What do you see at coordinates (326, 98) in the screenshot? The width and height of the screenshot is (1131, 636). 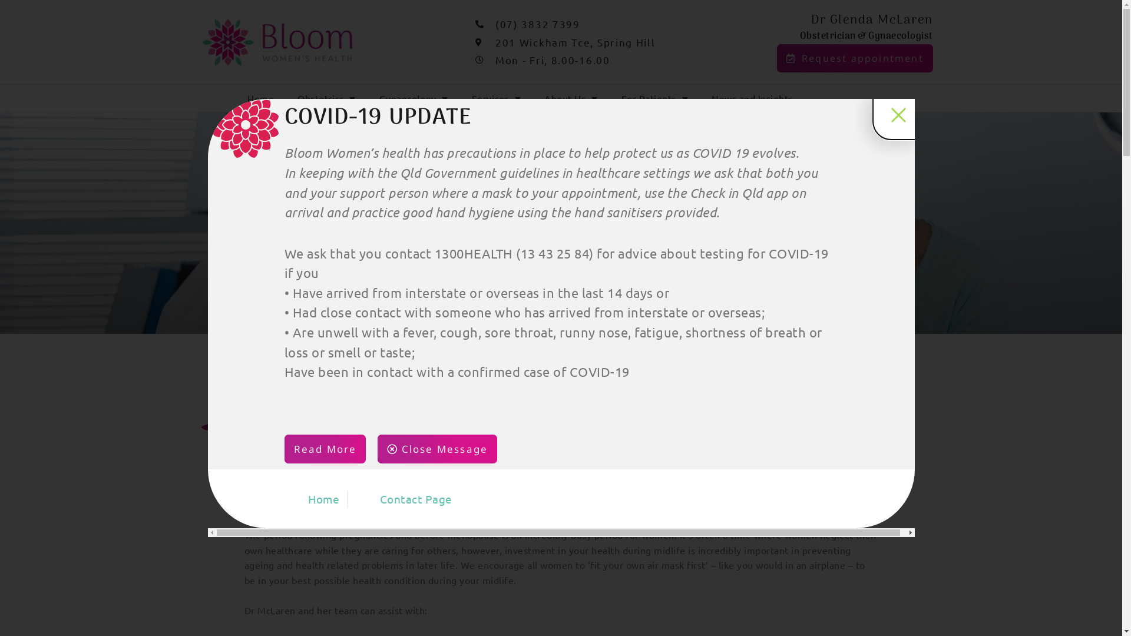 I see `Obstetrics` at bounding box center [326, 98].